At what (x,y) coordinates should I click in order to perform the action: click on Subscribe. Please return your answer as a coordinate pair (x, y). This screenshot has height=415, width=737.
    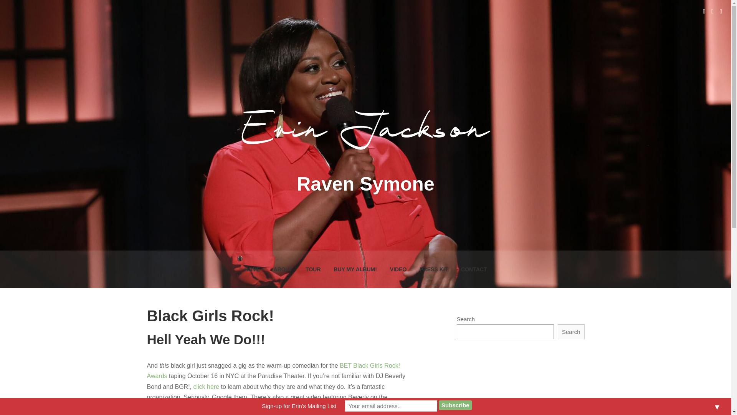
    Looking at the image, I should click on (455, 405).